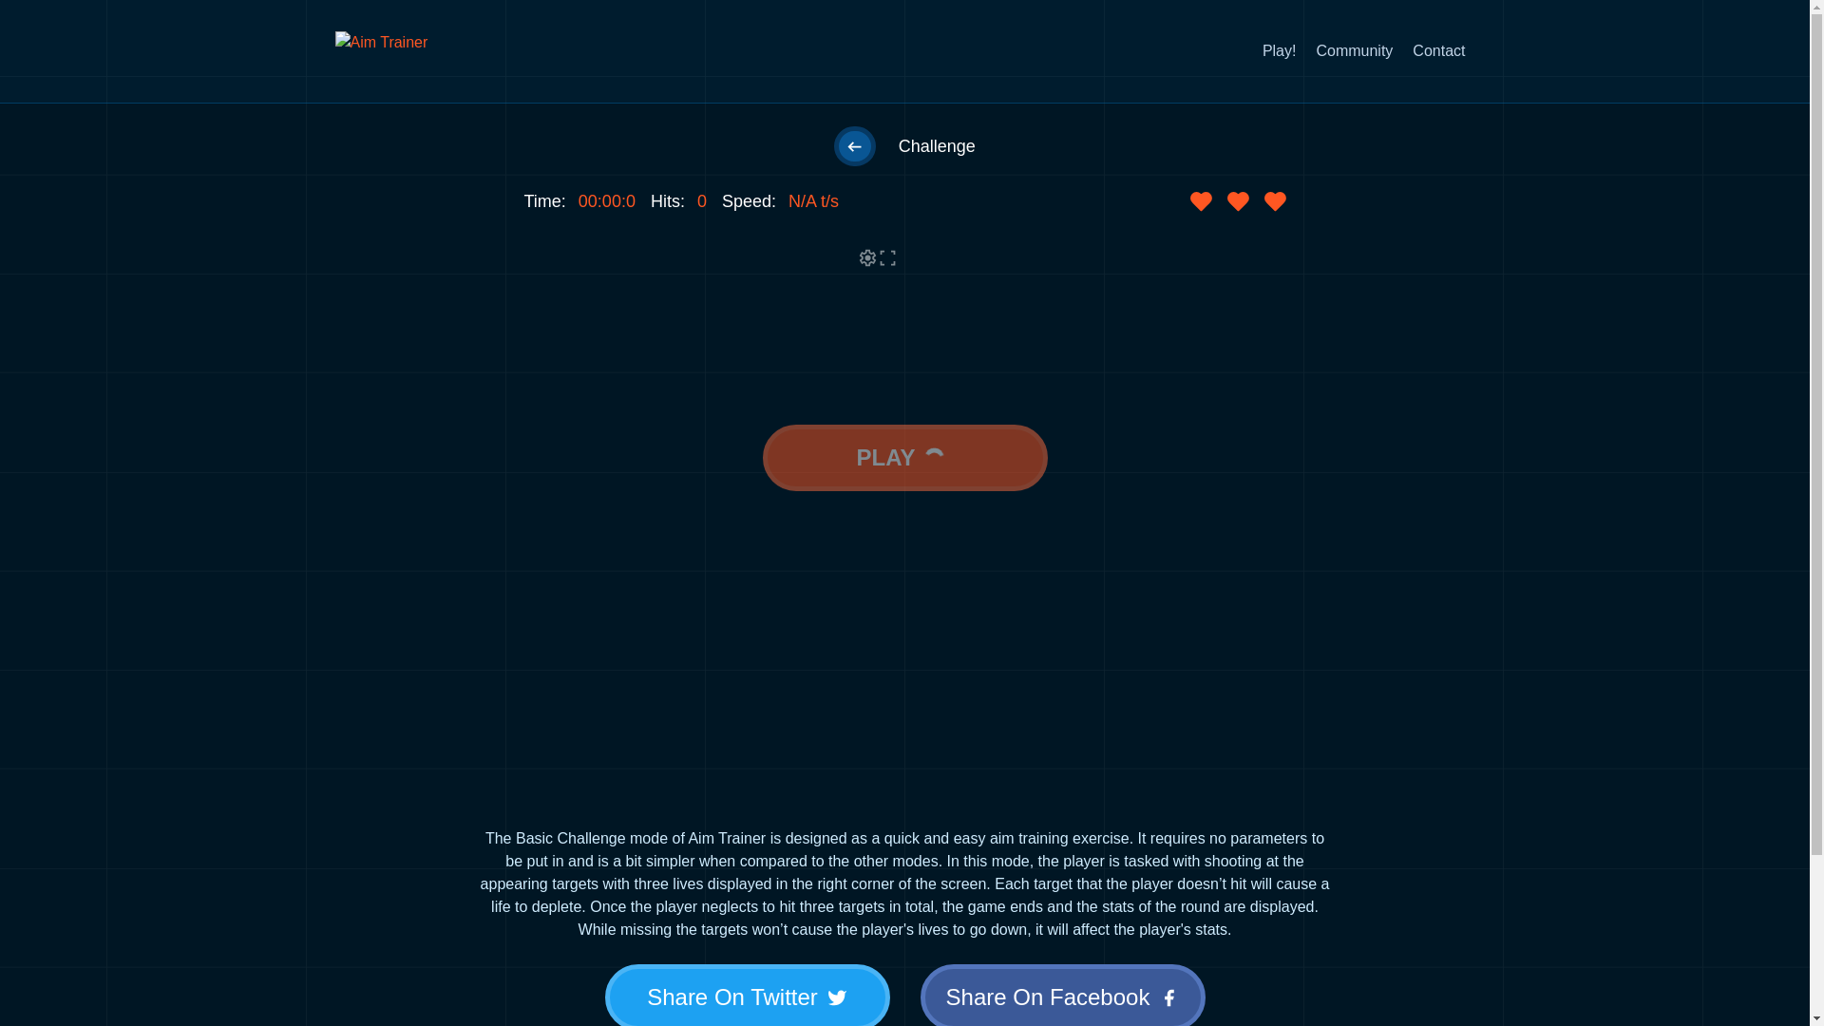 The image size is (1824, 1026). What do you see at coordinates (1061, 996) in the screenshot?
I see `Share On Facebook` at bounding box center [1061, 996].